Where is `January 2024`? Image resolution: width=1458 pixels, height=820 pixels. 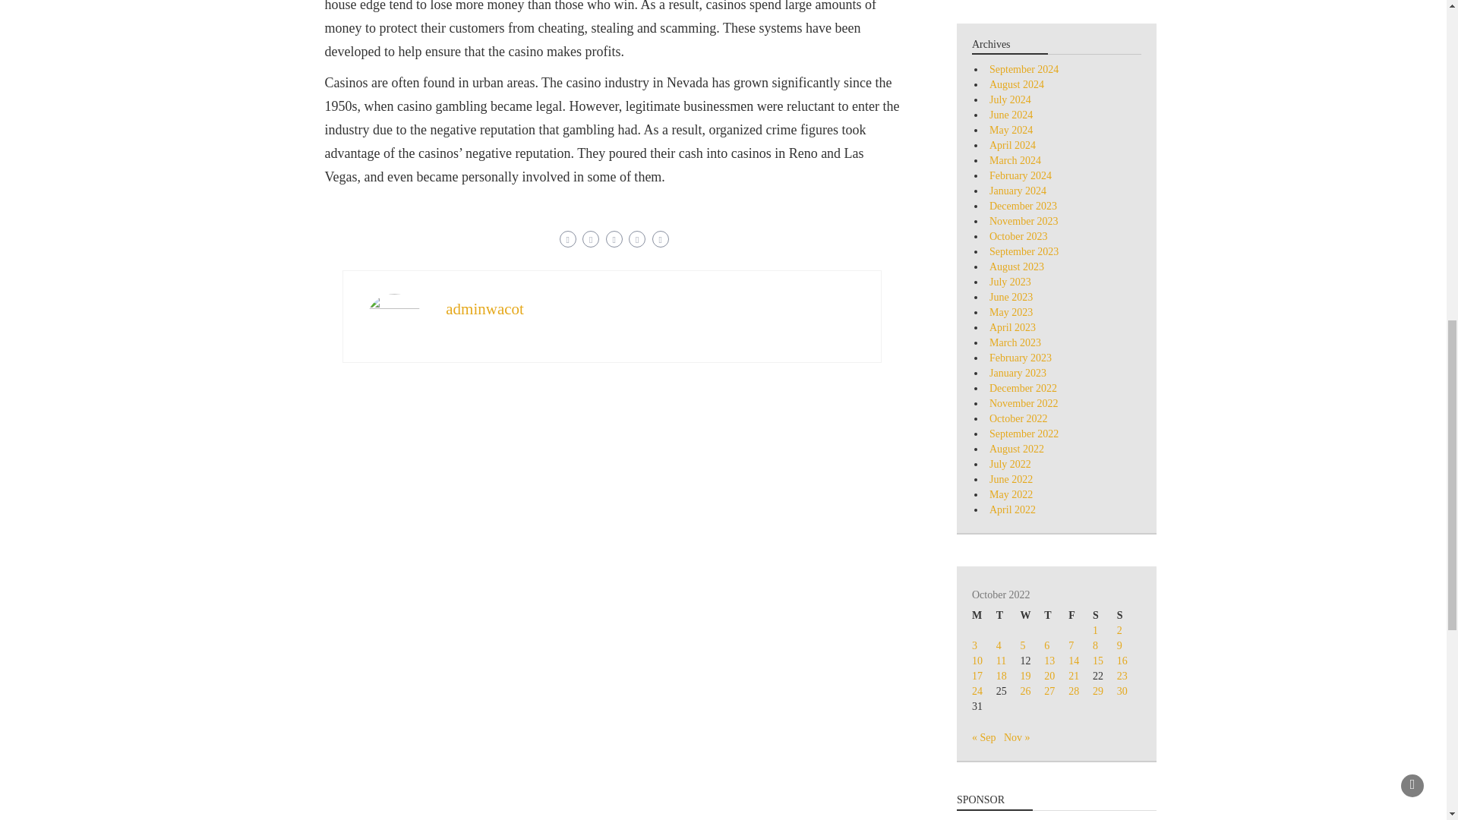
January 2024 is located at coordinates (1018, 191).